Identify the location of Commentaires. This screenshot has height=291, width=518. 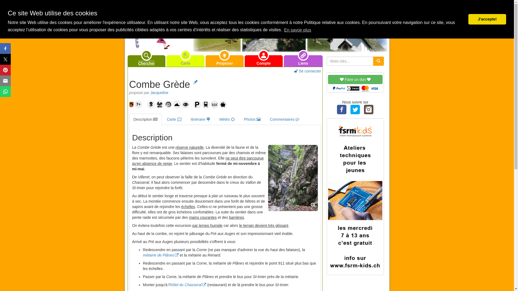
(284, 119).